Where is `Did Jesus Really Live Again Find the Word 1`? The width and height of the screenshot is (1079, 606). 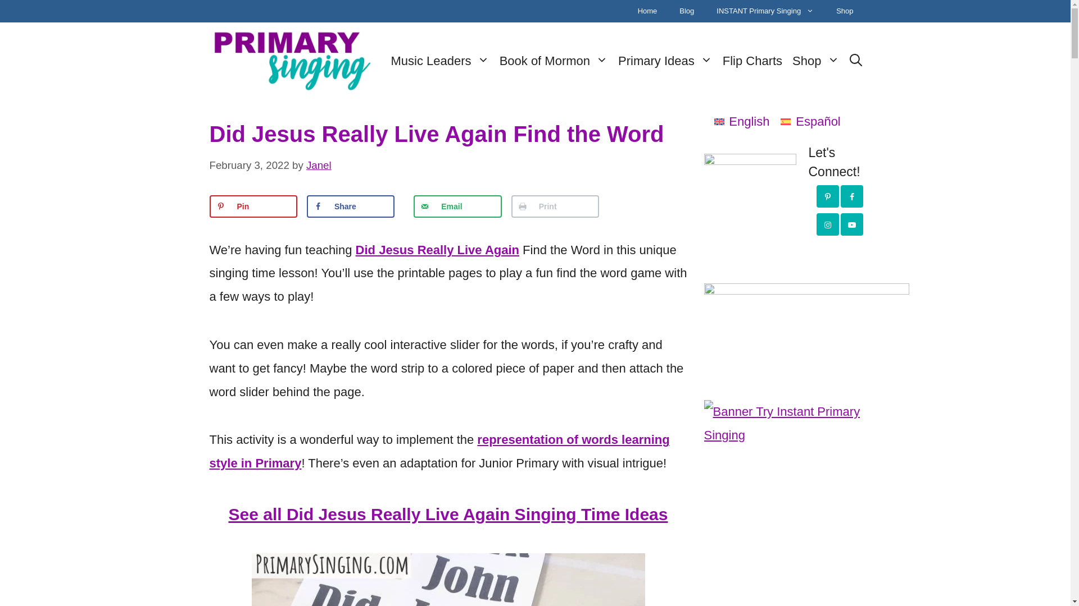
Did Jesus Really Live Again Find the Word 1 is located at coordinates (448, 580).